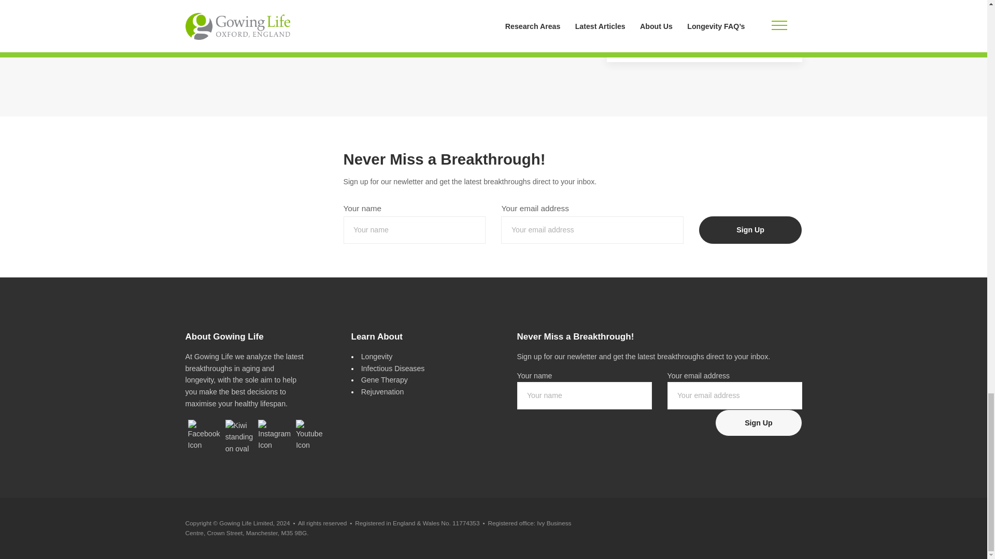  I want to click on Learn all about Longevity, so click(377, 356).